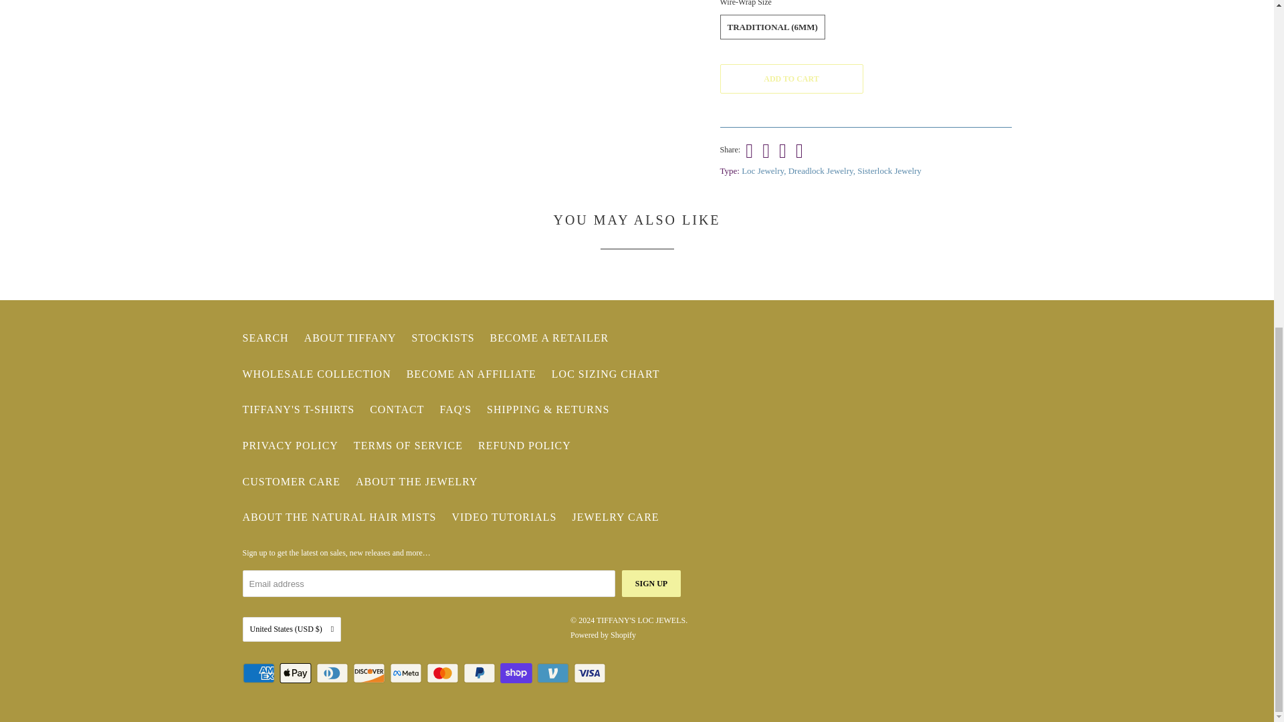 This screenshot has width=1284, height=722. I want to click on Loc Jewelry, Dreadlock Jewelry, Sisterlock Jewelry, so click(832, 171).